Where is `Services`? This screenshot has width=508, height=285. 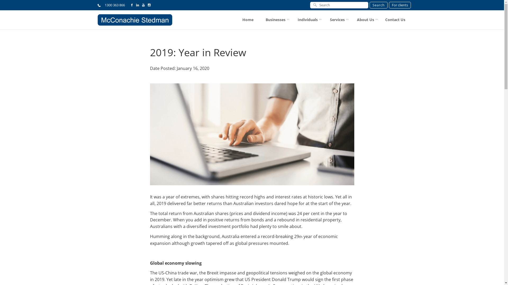 Services is located at coordinates (337, 20).